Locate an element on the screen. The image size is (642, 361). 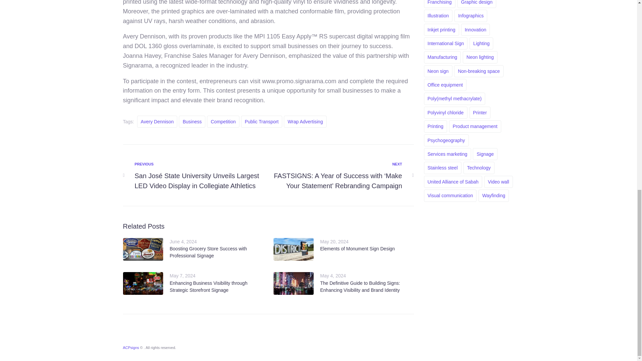
Boosting Grocery Store Success with Professional Signage is located at coordinates (209, 252).